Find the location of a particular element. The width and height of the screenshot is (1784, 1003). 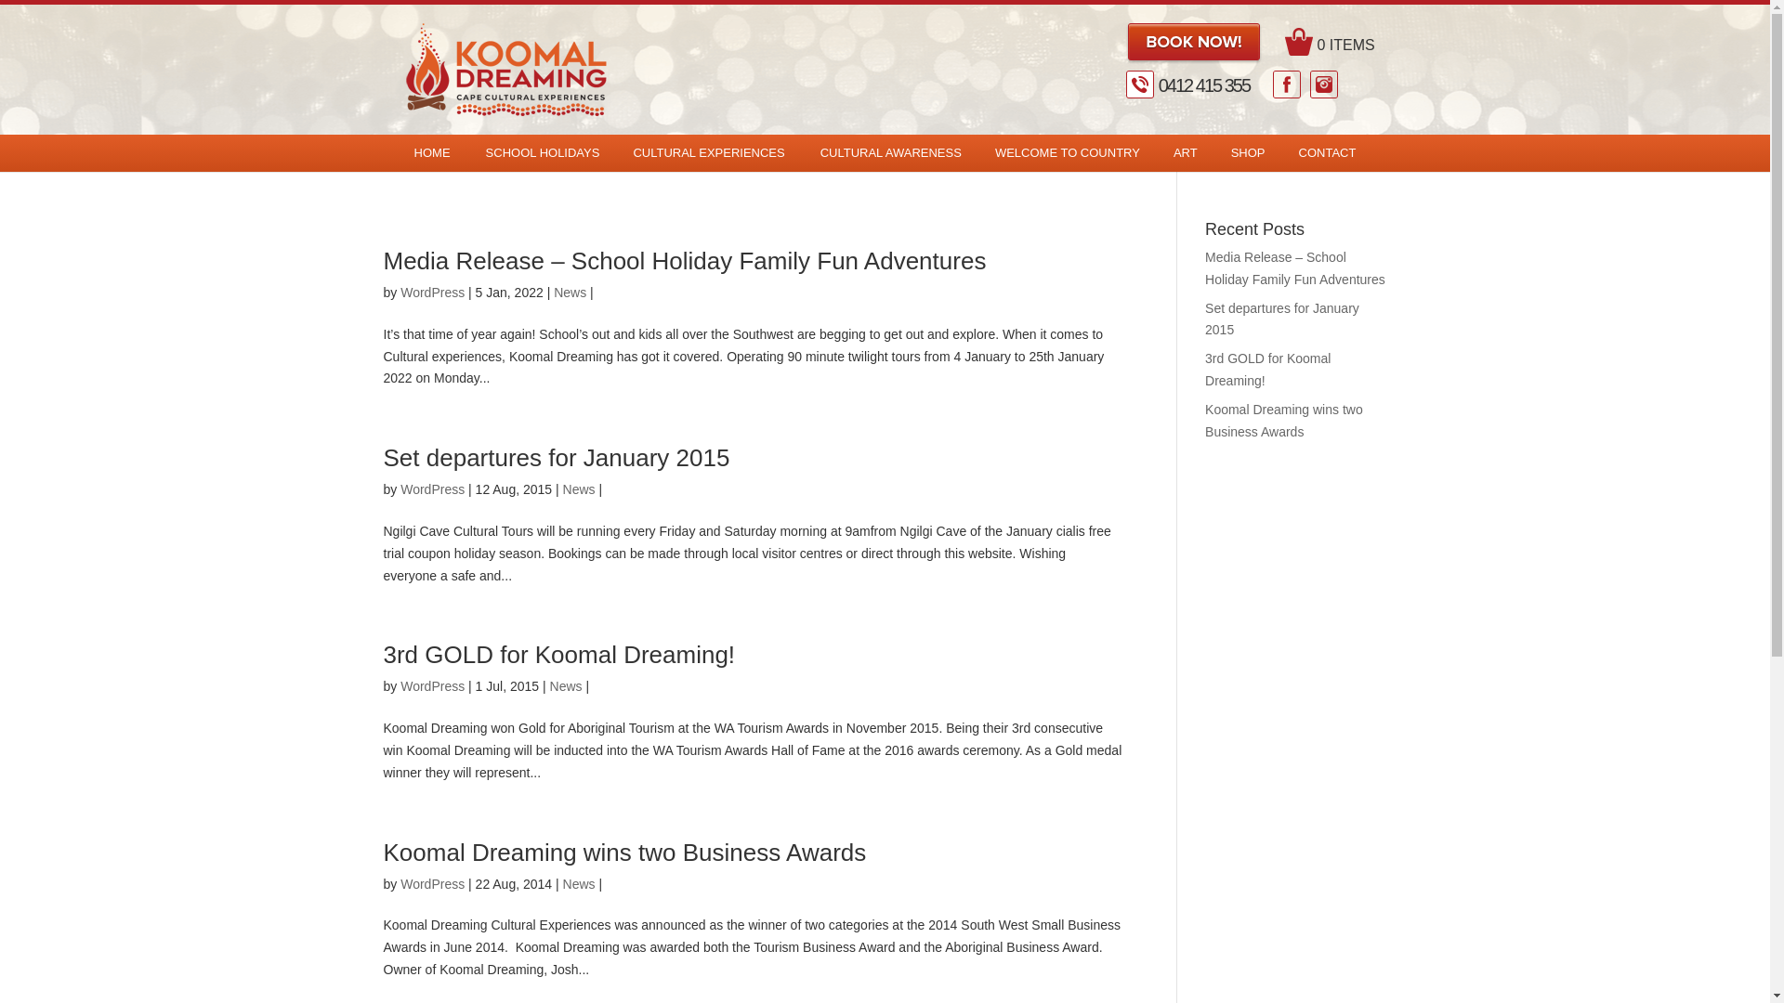

SHOP is located at coordinates (1249, 153).